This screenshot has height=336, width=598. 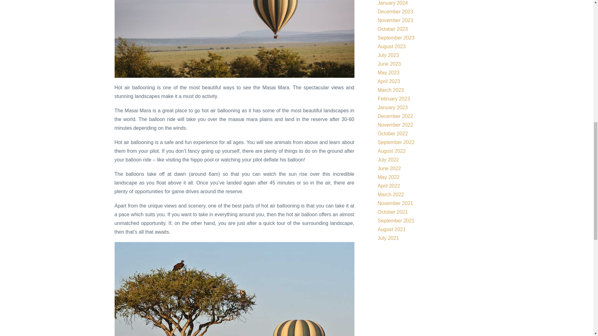 I want to click on June 2023, so click(x=389, y=63).